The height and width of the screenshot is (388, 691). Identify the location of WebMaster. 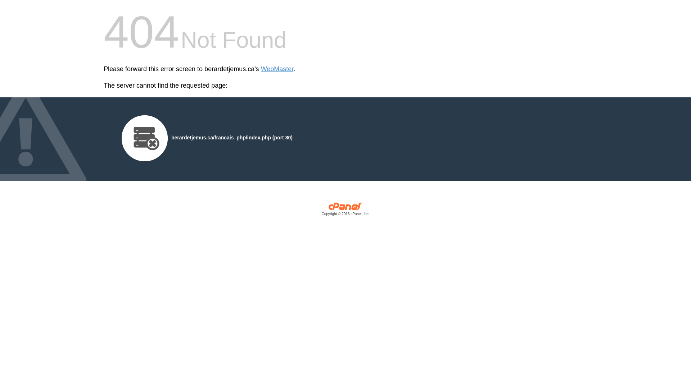
(277, 69).